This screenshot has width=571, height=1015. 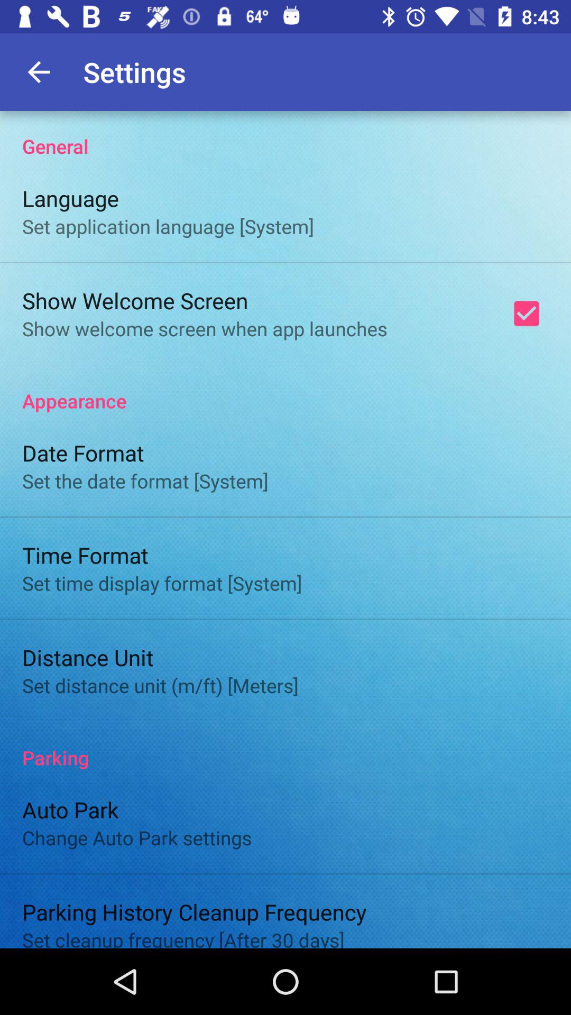 I want to click on turn on the item below the general item, so click(x=527, y=313).